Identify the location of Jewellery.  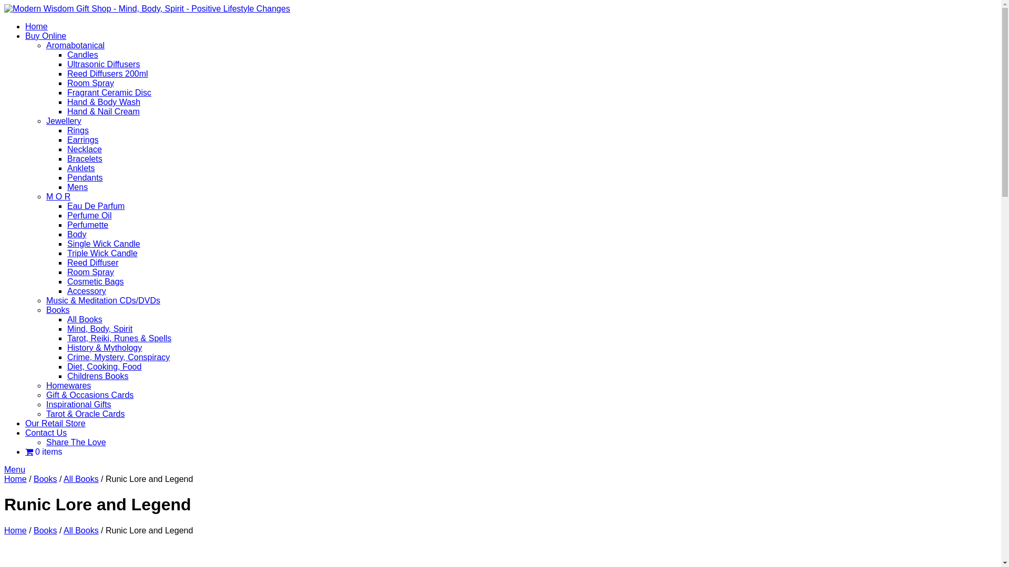
(64, 121).